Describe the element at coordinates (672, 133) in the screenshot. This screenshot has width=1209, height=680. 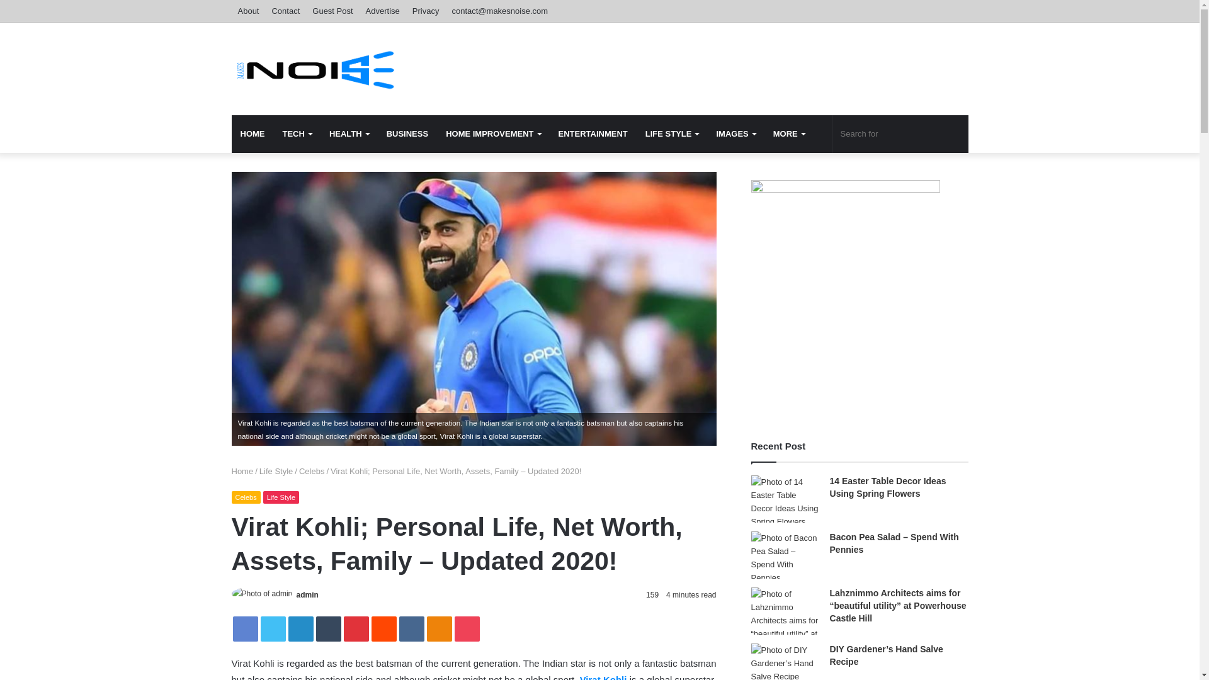
I see `LIFE STYLE` at that location.